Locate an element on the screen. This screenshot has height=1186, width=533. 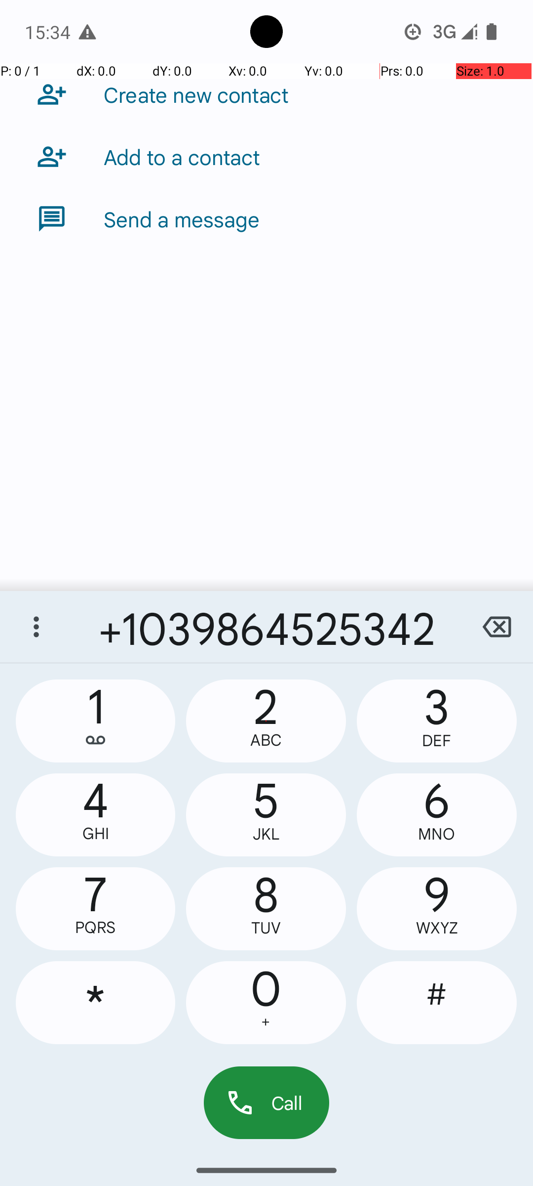
7,PQRS is located at coordinates (96, 909).